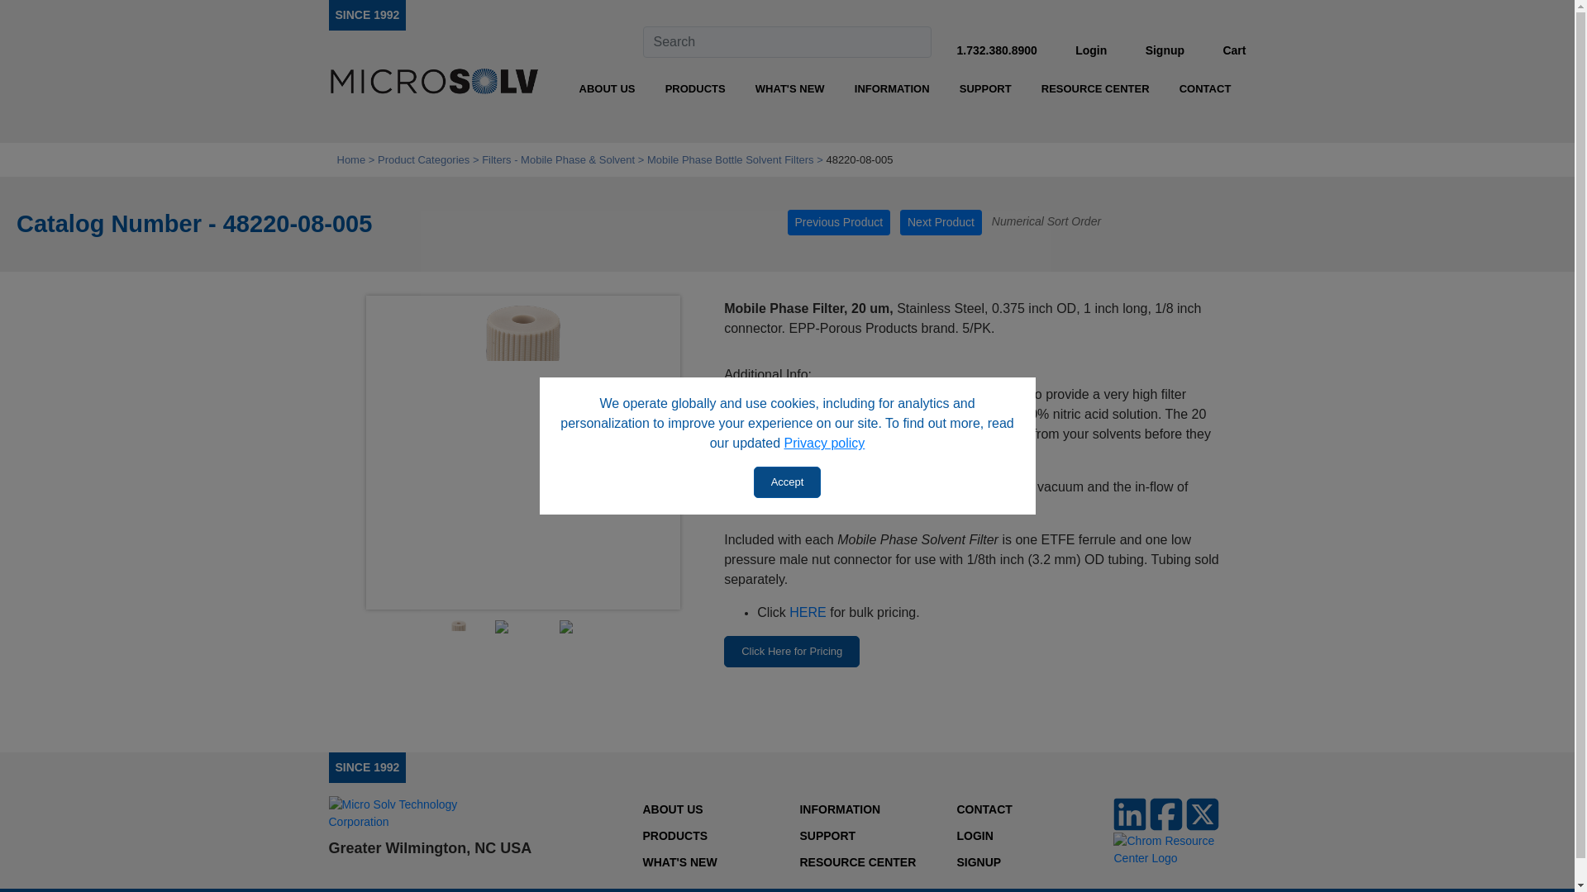 The height and width of the screenshot is (892, 1587). I want to click on Micro Solv Technology Corporation, so click(433, 83).